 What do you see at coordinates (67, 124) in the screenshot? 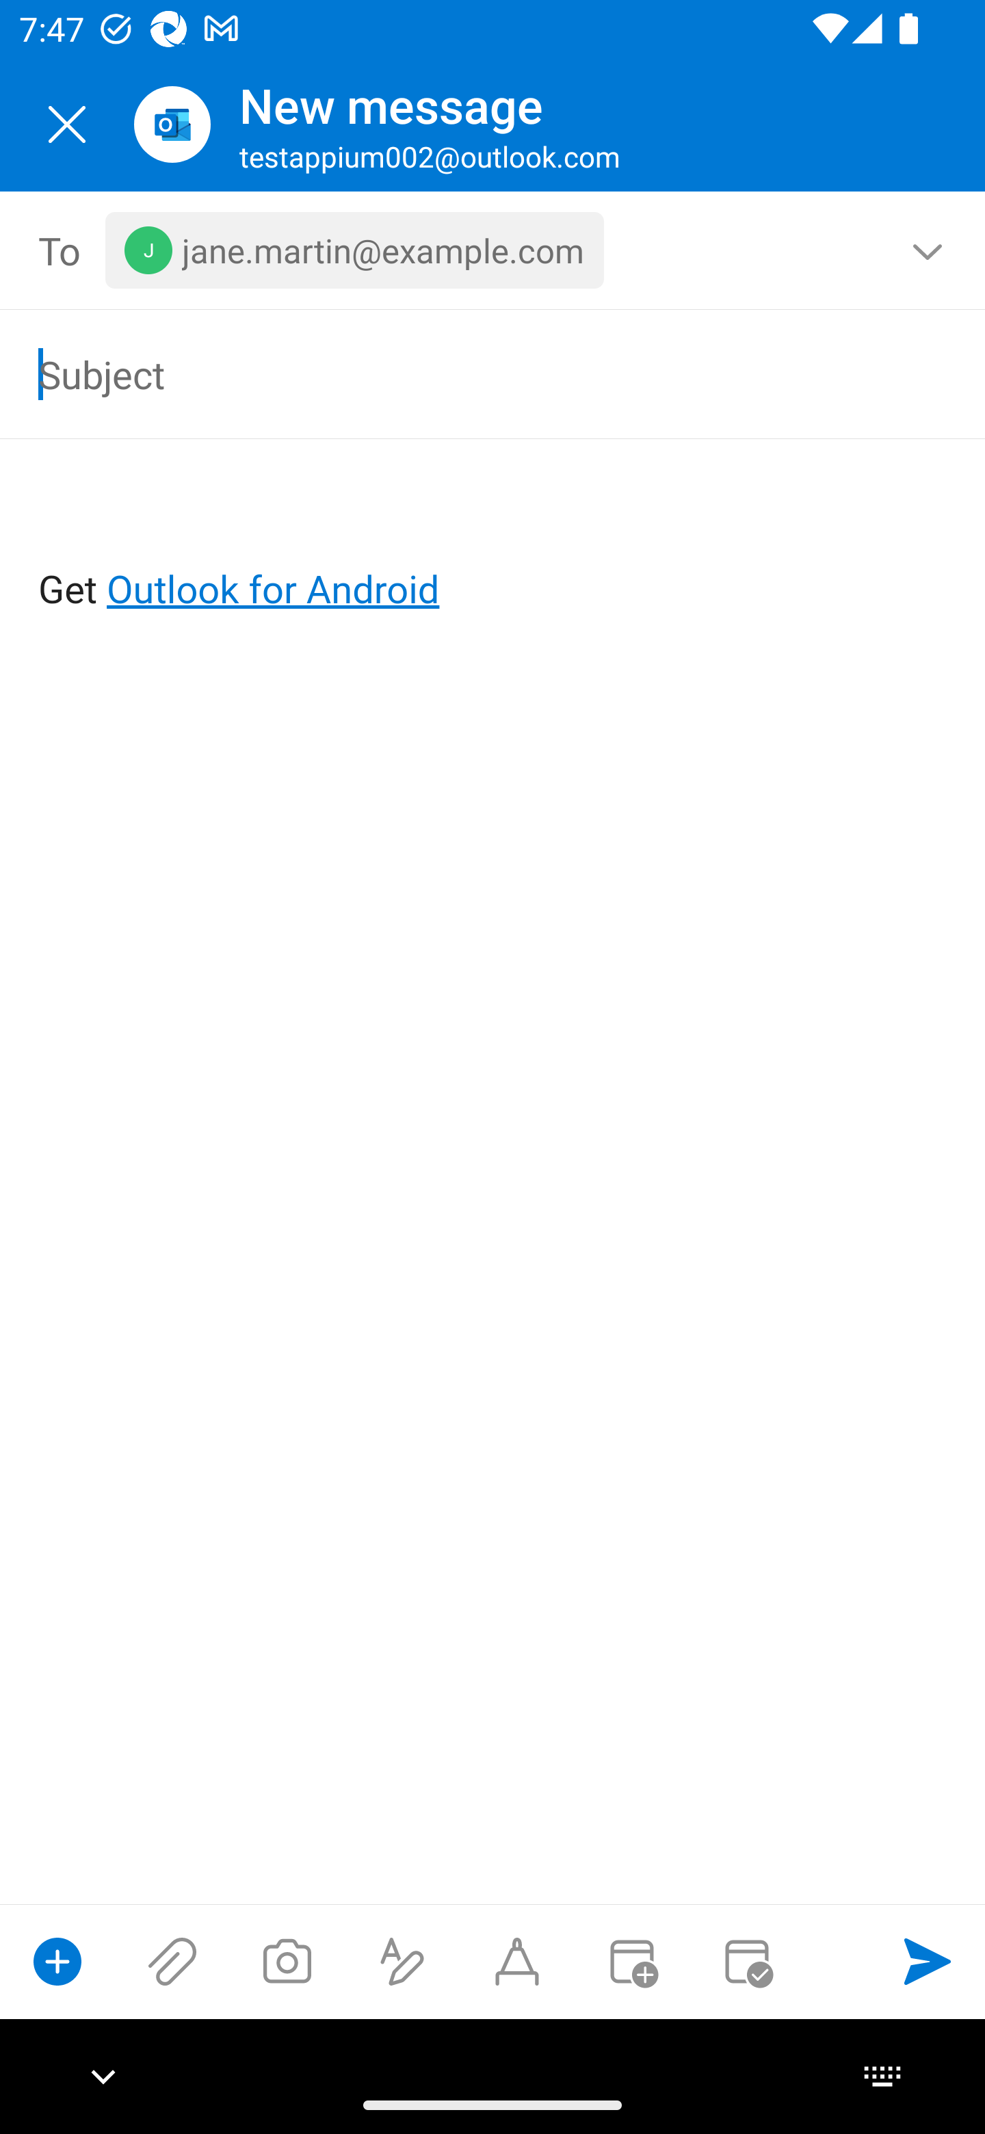
I see `Close` at bounding box center [67, 124].